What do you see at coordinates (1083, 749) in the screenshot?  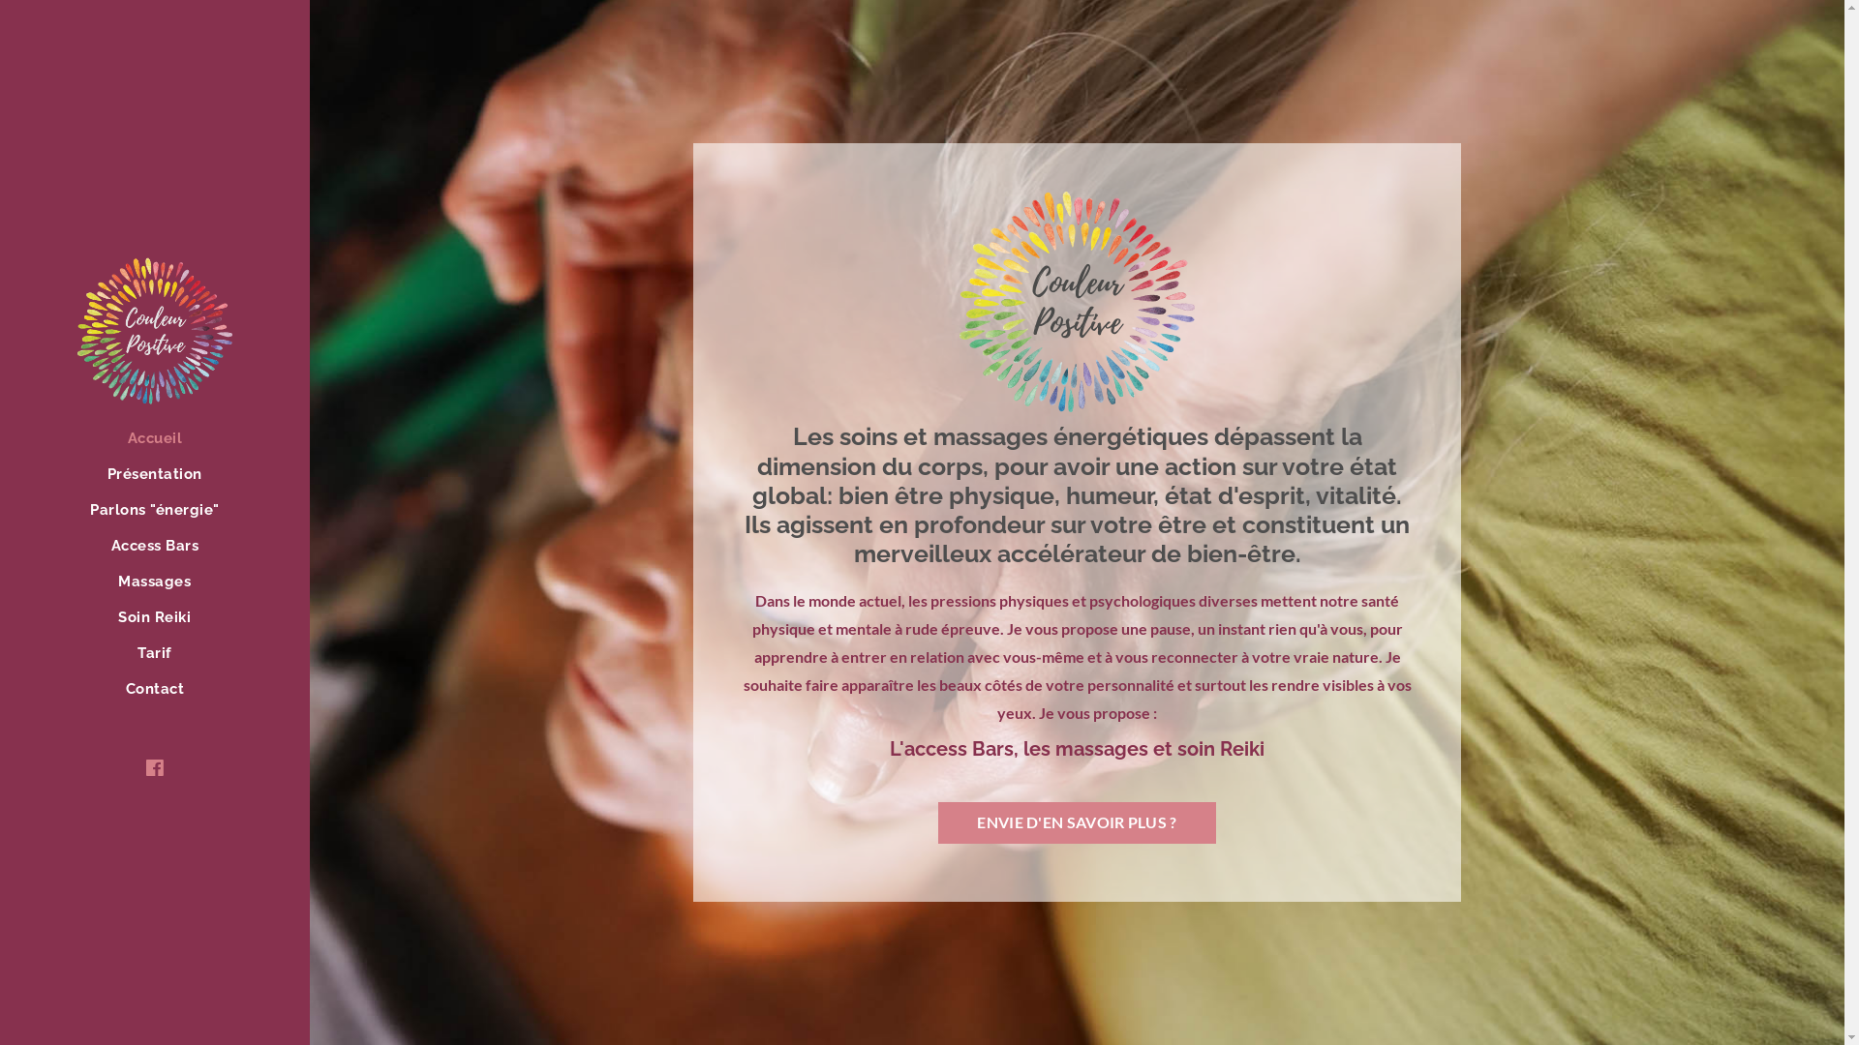 I see `les massages` at bounding box center [1083, 749].